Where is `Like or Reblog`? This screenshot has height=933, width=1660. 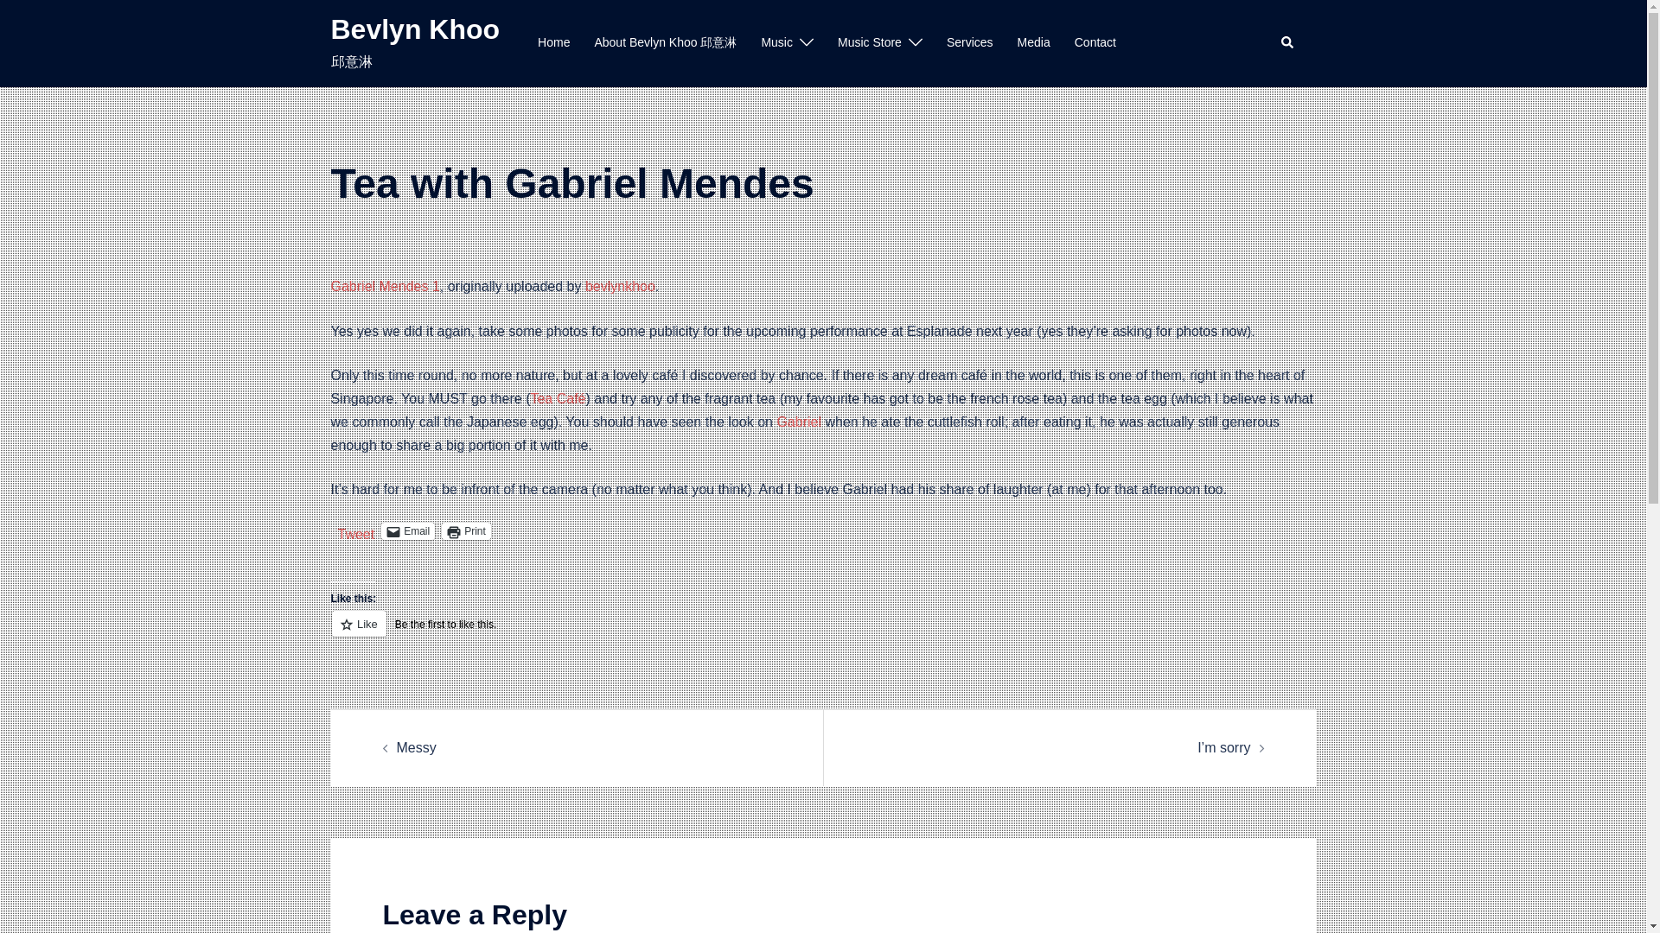
Like or Reblog is located at coordinates (823, 634).